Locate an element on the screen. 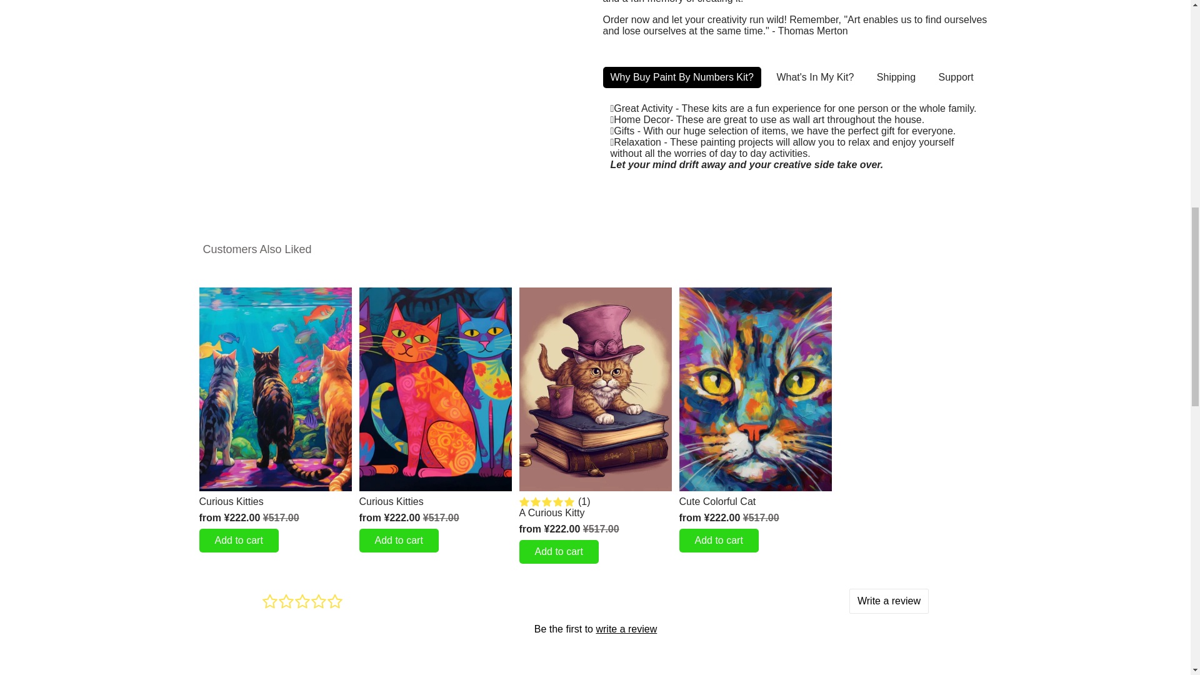 The image size is (1200, 675). A Curious Kitty is located at coordinates (594, 513).